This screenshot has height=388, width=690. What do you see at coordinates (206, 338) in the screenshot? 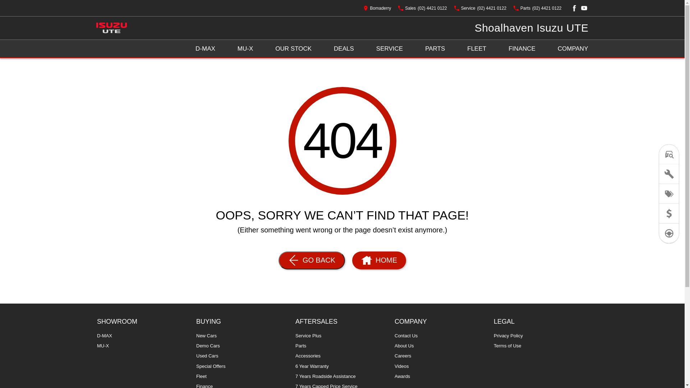
I see `New Cars` at bounding box center [206, 338].